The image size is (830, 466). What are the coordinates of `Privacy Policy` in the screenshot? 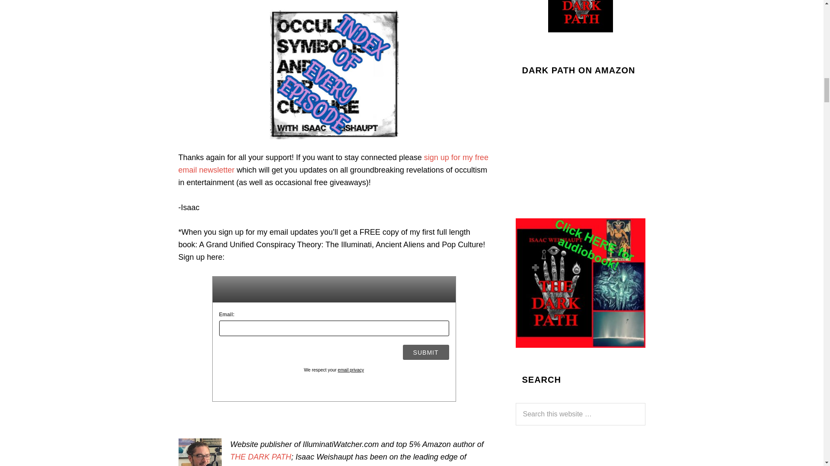 It's located at (351, 370).